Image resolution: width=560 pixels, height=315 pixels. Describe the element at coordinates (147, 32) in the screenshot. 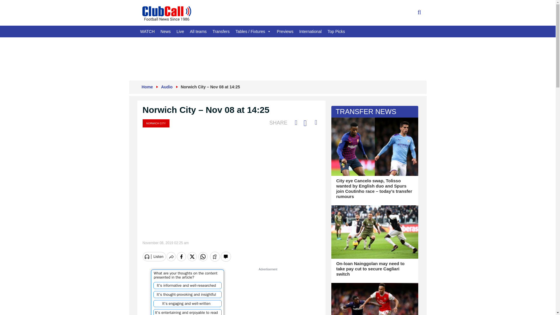

I see `WATCH` at that location.